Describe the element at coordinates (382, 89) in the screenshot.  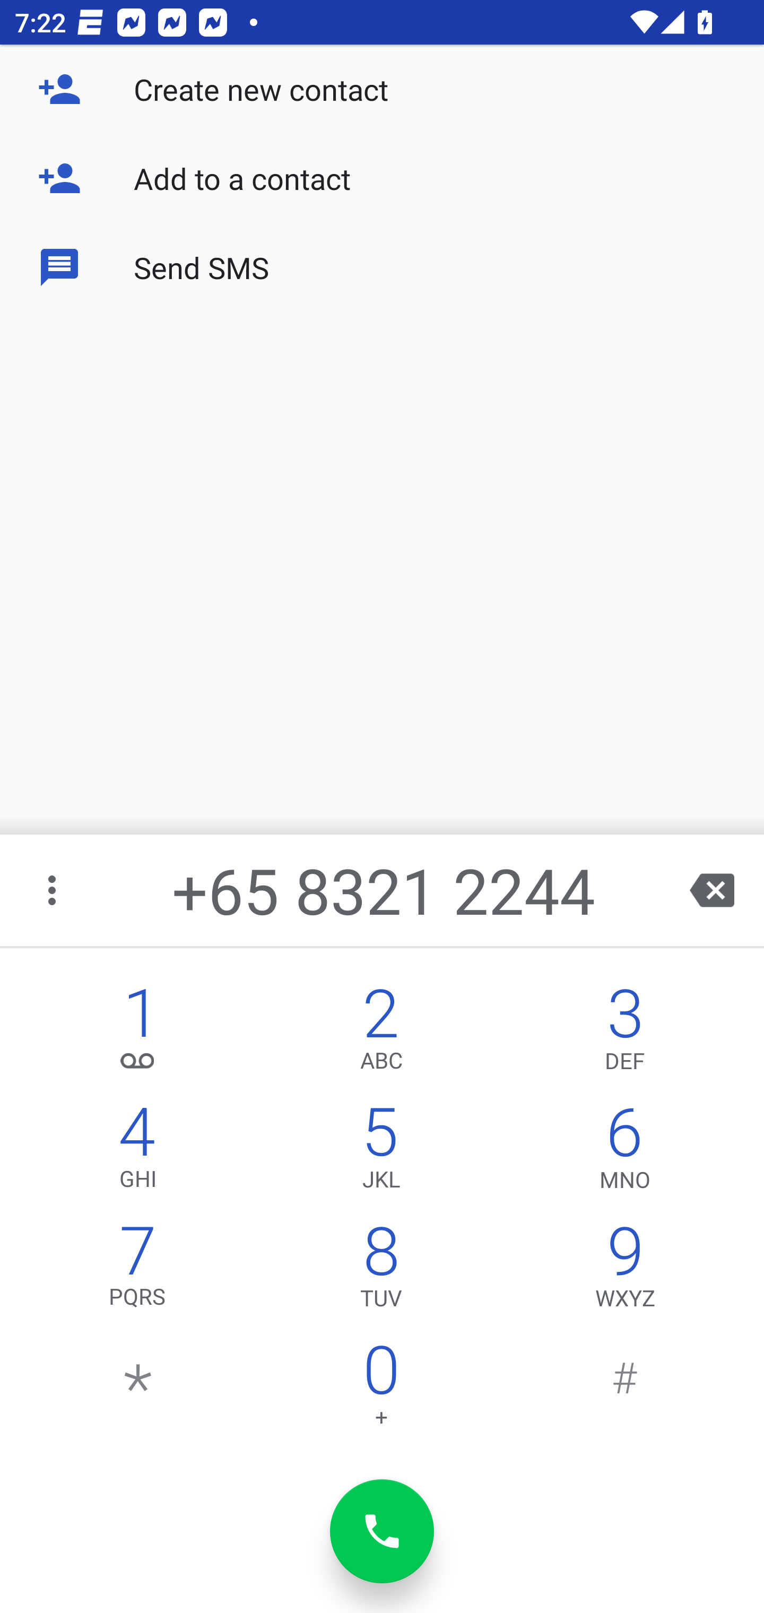
I see `Create new contact` at that location.